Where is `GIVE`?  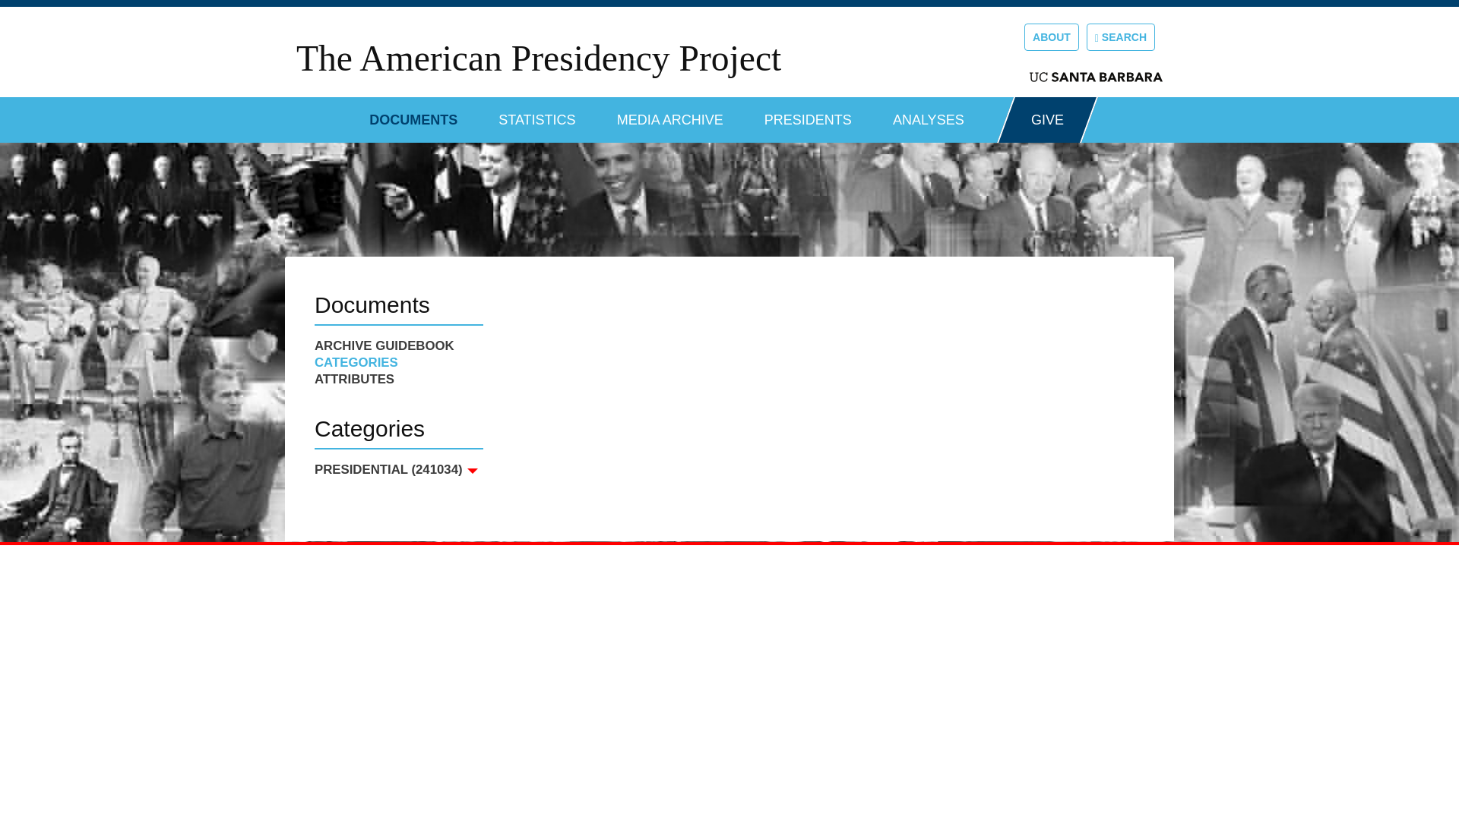
GIVE is located at coordinates (1047, 120).